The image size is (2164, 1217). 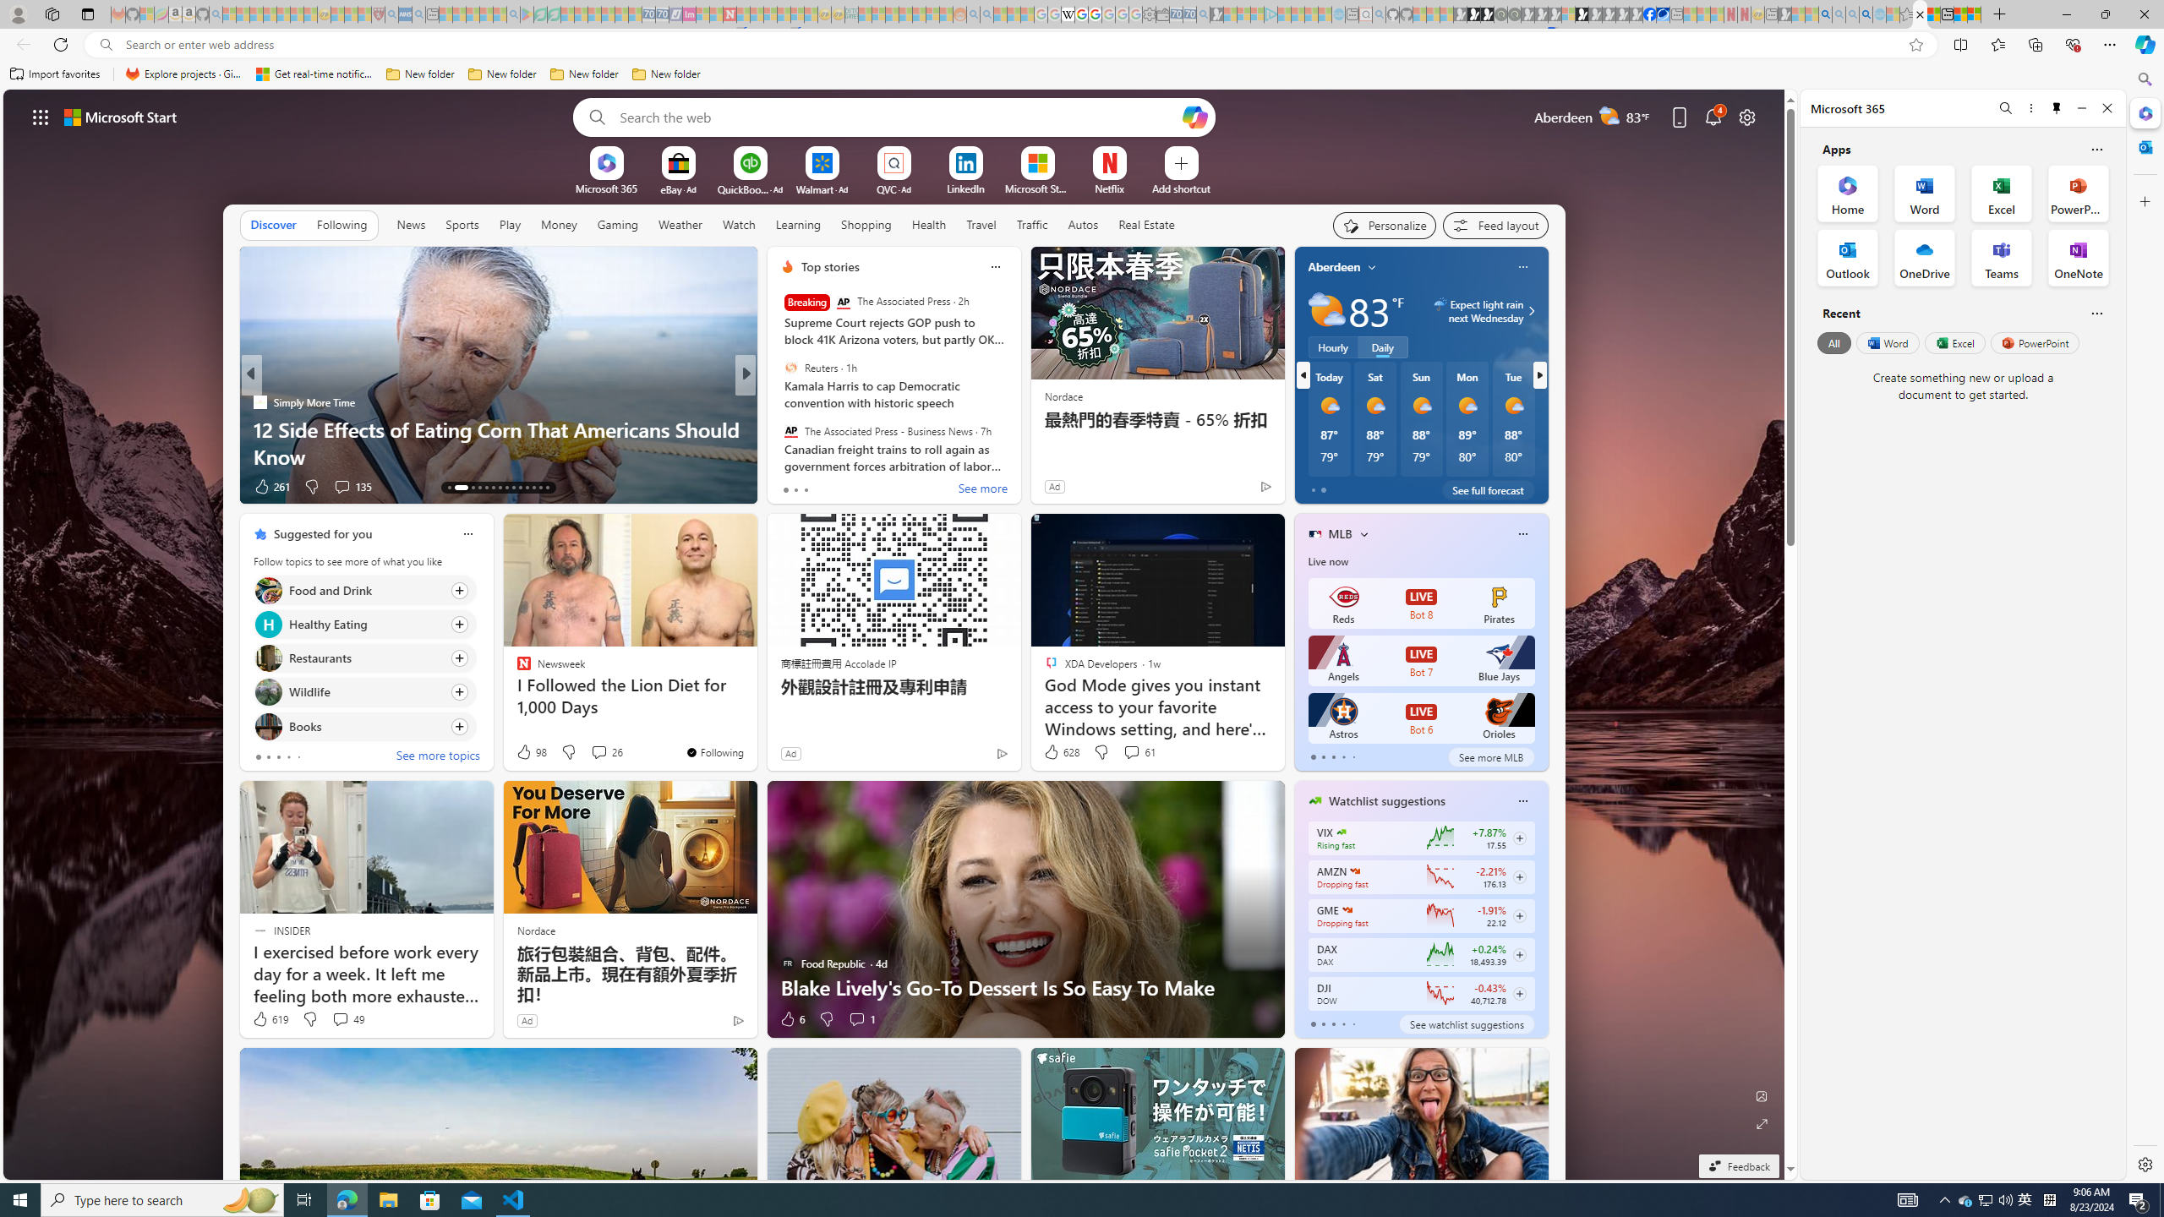 What do you see at coordinates (1139, 752) in the screenshot?
I see `View comments 61 Comment` at bounding box center [1139, 752].